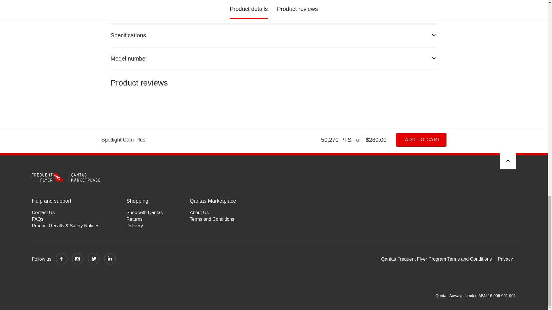  Describe the element at coordinates (66, 219) in the screenshot. I see `FAQs` at that location.